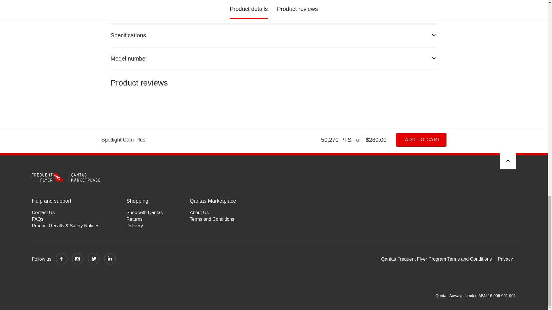  Describe the element at coordinates (66, 219) in the screenshot. I see `FAQs` at that location.